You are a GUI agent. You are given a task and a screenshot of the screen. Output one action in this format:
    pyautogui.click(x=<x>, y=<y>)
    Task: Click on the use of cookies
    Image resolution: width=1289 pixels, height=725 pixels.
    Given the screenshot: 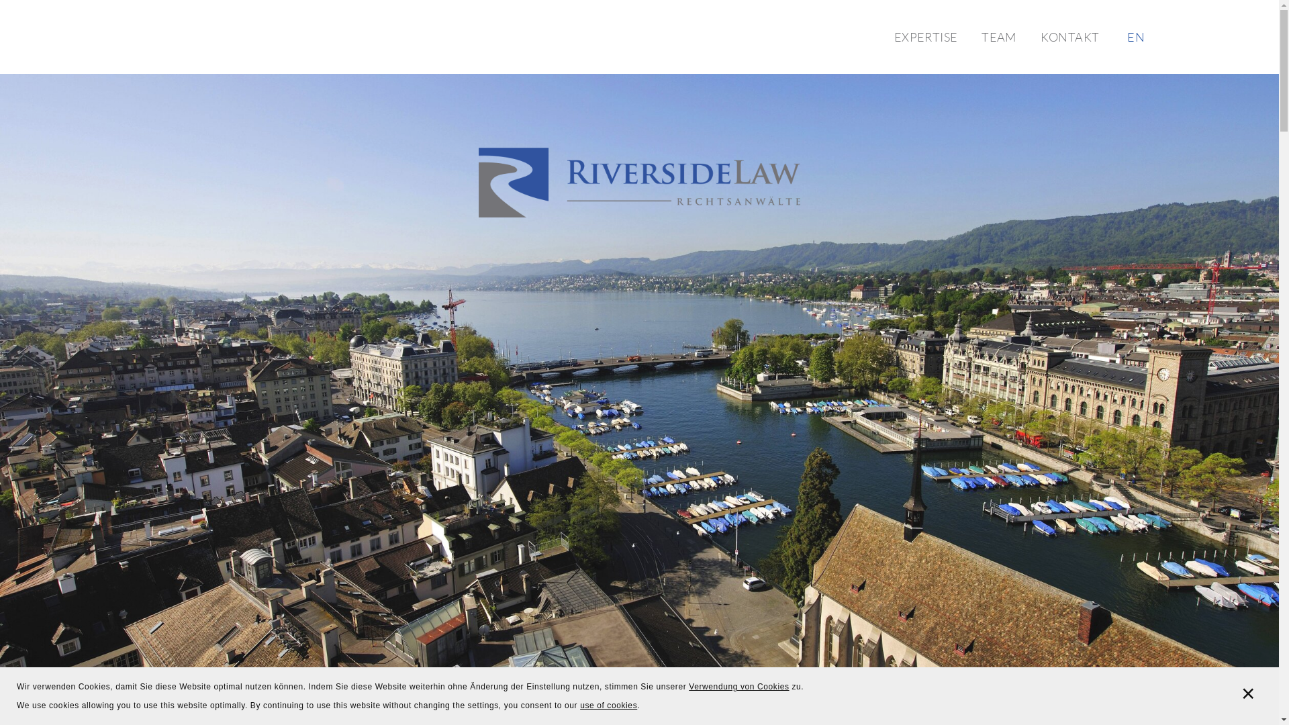 What is the action you would take?
    pyautogui.click(x=608, y=706)
    